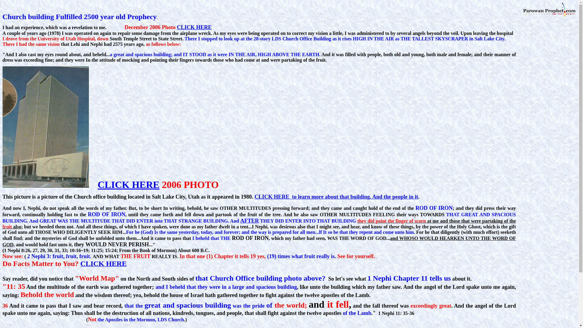  What do you see at coordinates (104, 264) in the screenshot?
I see `CLICK HERE` at bounding box center [104, 264].